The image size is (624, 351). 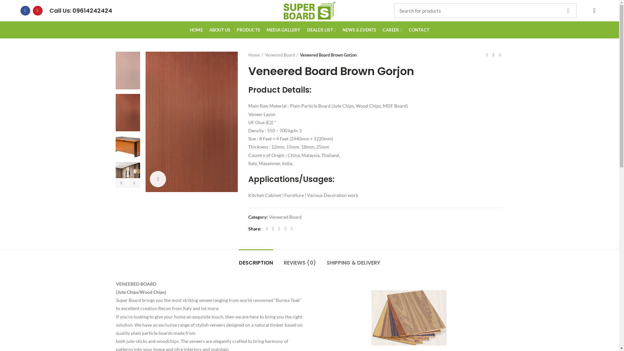 What do you see at coordinates (267, 229) in the screenshot?
I see `Facebook` at bounding box center [267, 229].